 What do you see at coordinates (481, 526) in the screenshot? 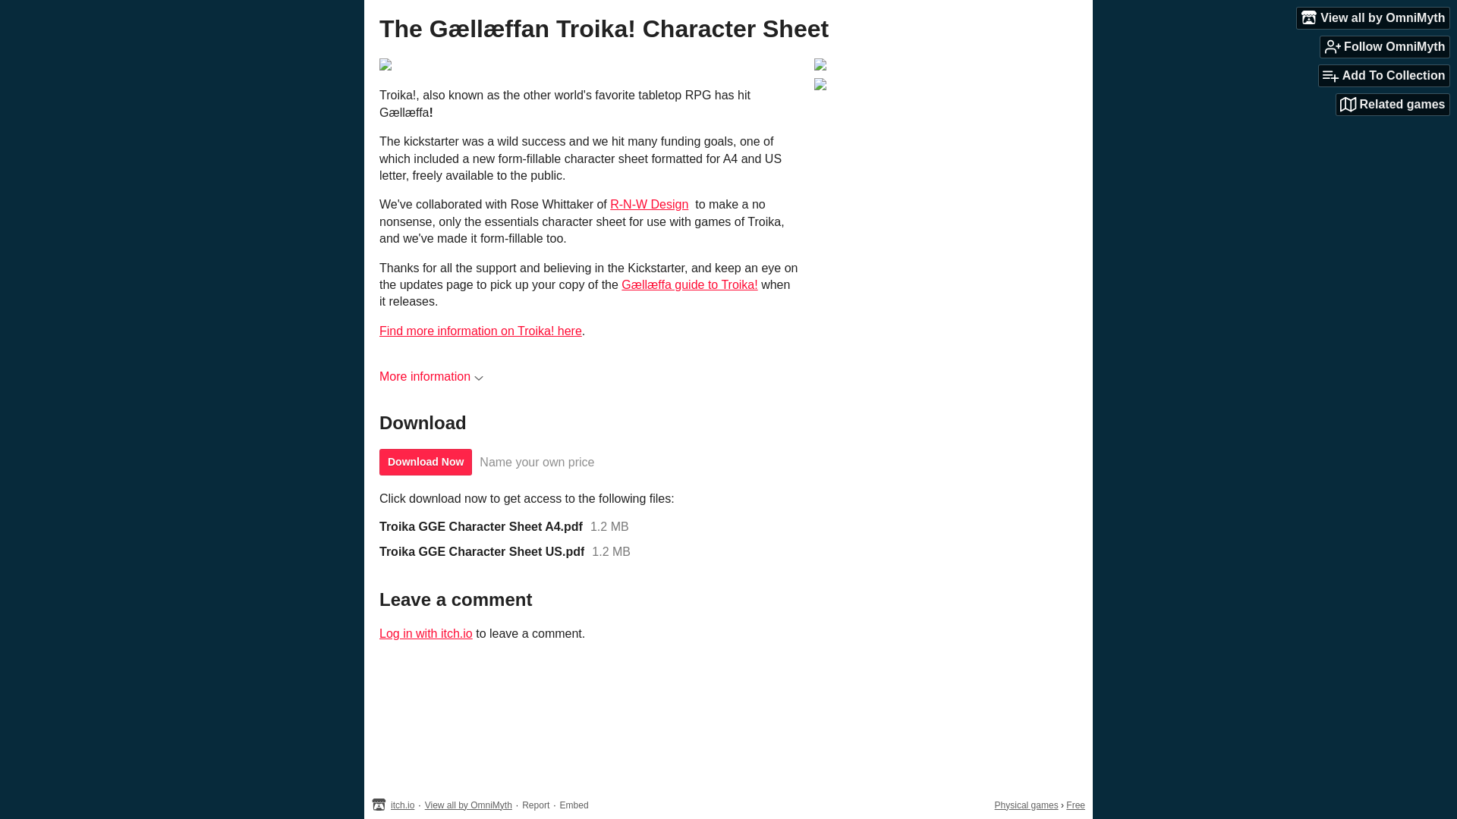
I see `Troika GGE Character Sheet A4.pdf` at bounding box center [481, 526].